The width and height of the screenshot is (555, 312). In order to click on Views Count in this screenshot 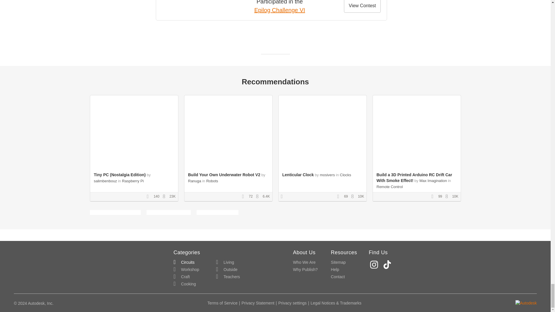, I will do `click(258, 196)`.